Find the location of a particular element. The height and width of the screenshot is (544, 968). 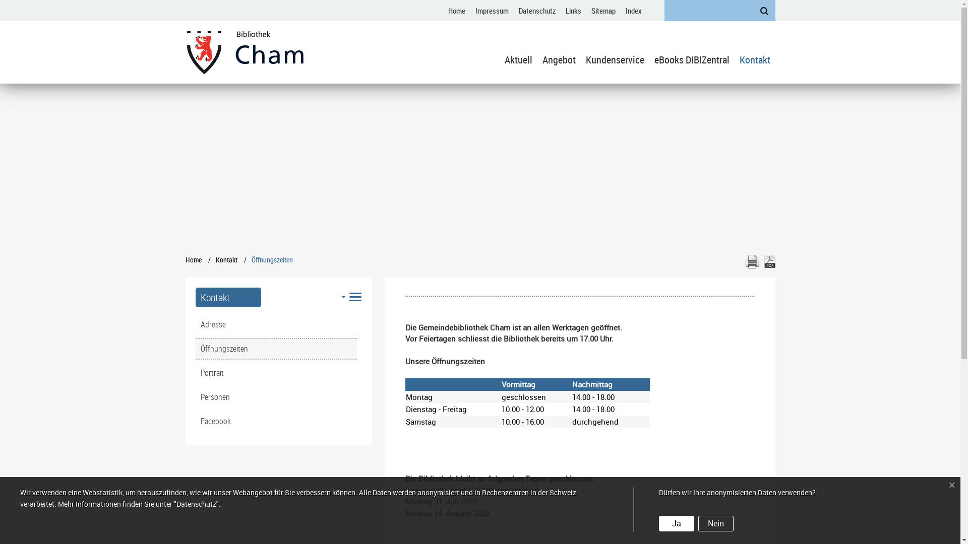

Personen is located at coordinates (276, 397).